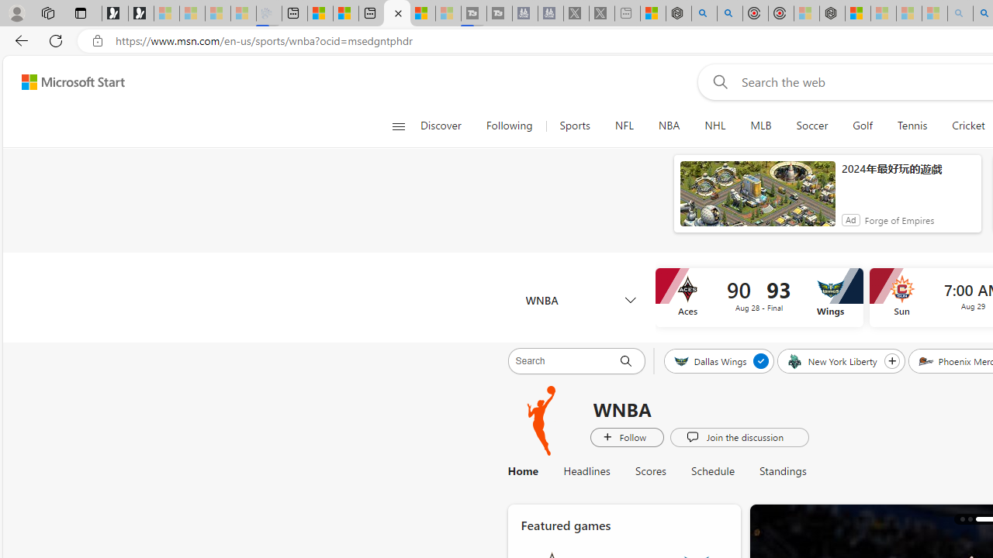 This screenshot has width=993, height=558. Describe the element at coordinates (783, 471) in the screenshot. I see `Standings` at that location.